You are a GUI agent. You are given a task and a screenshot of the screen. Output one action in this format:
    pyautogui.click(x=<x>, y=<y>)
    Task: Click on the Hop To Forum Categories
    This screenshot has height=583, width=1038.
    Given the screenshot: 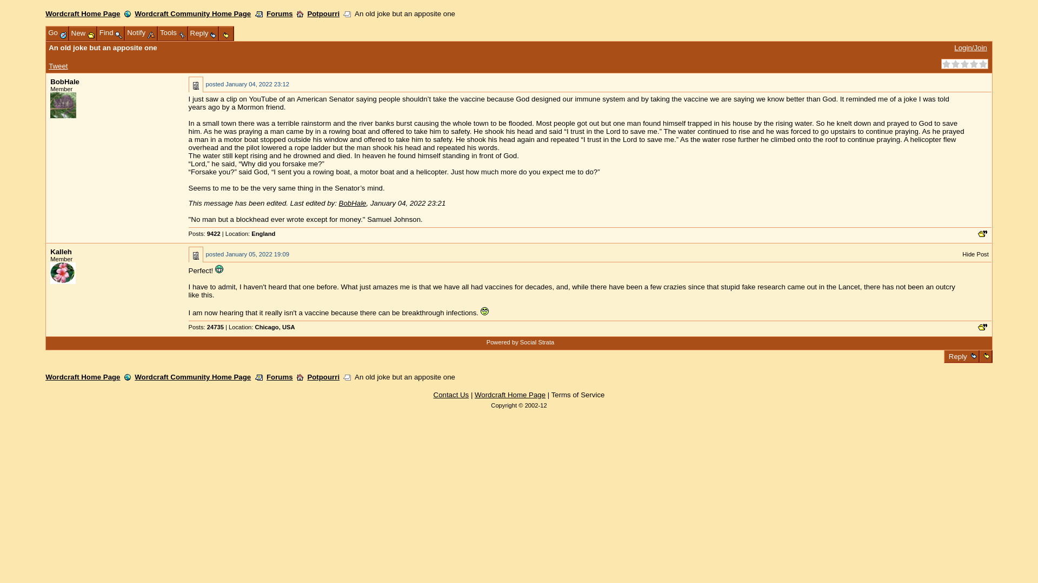 What is the action you would take?
    pyautogui.click(x=300, y=377)
    